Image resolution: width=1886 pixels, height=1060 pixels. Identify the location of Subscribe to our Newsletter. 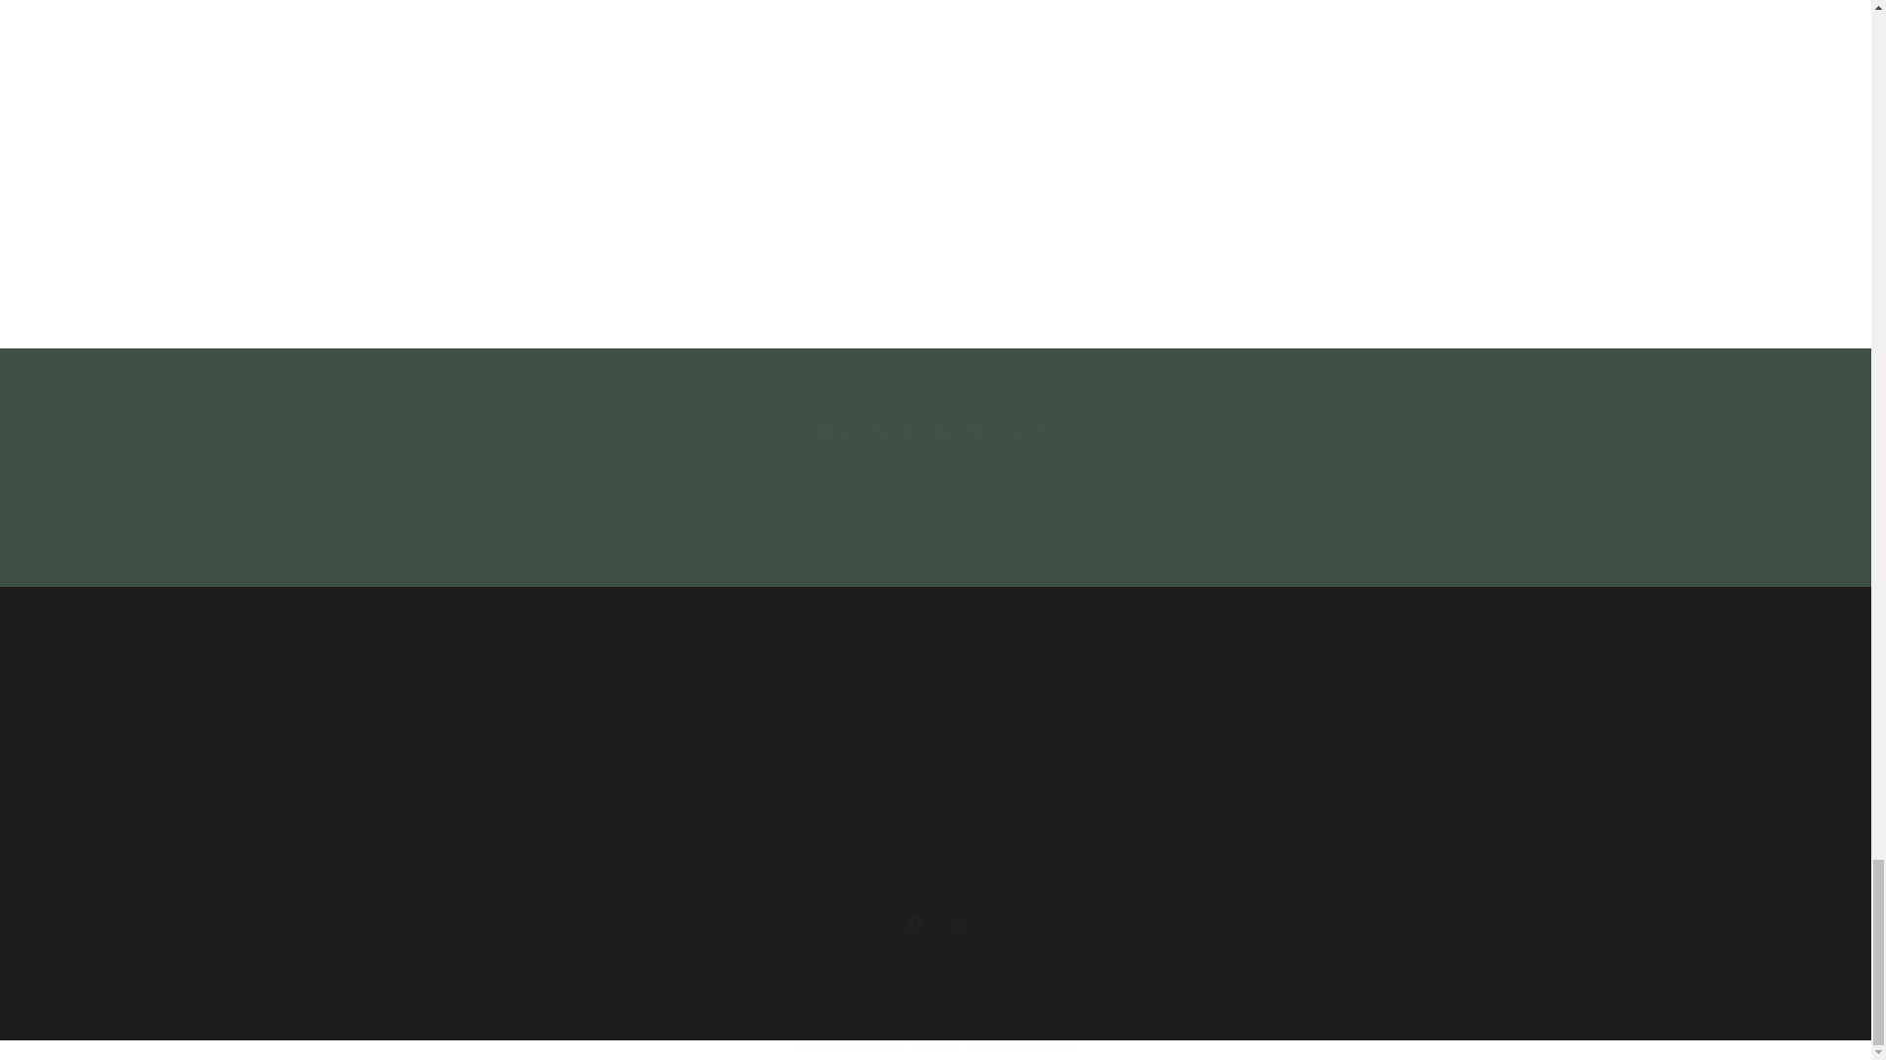
(935, 430).